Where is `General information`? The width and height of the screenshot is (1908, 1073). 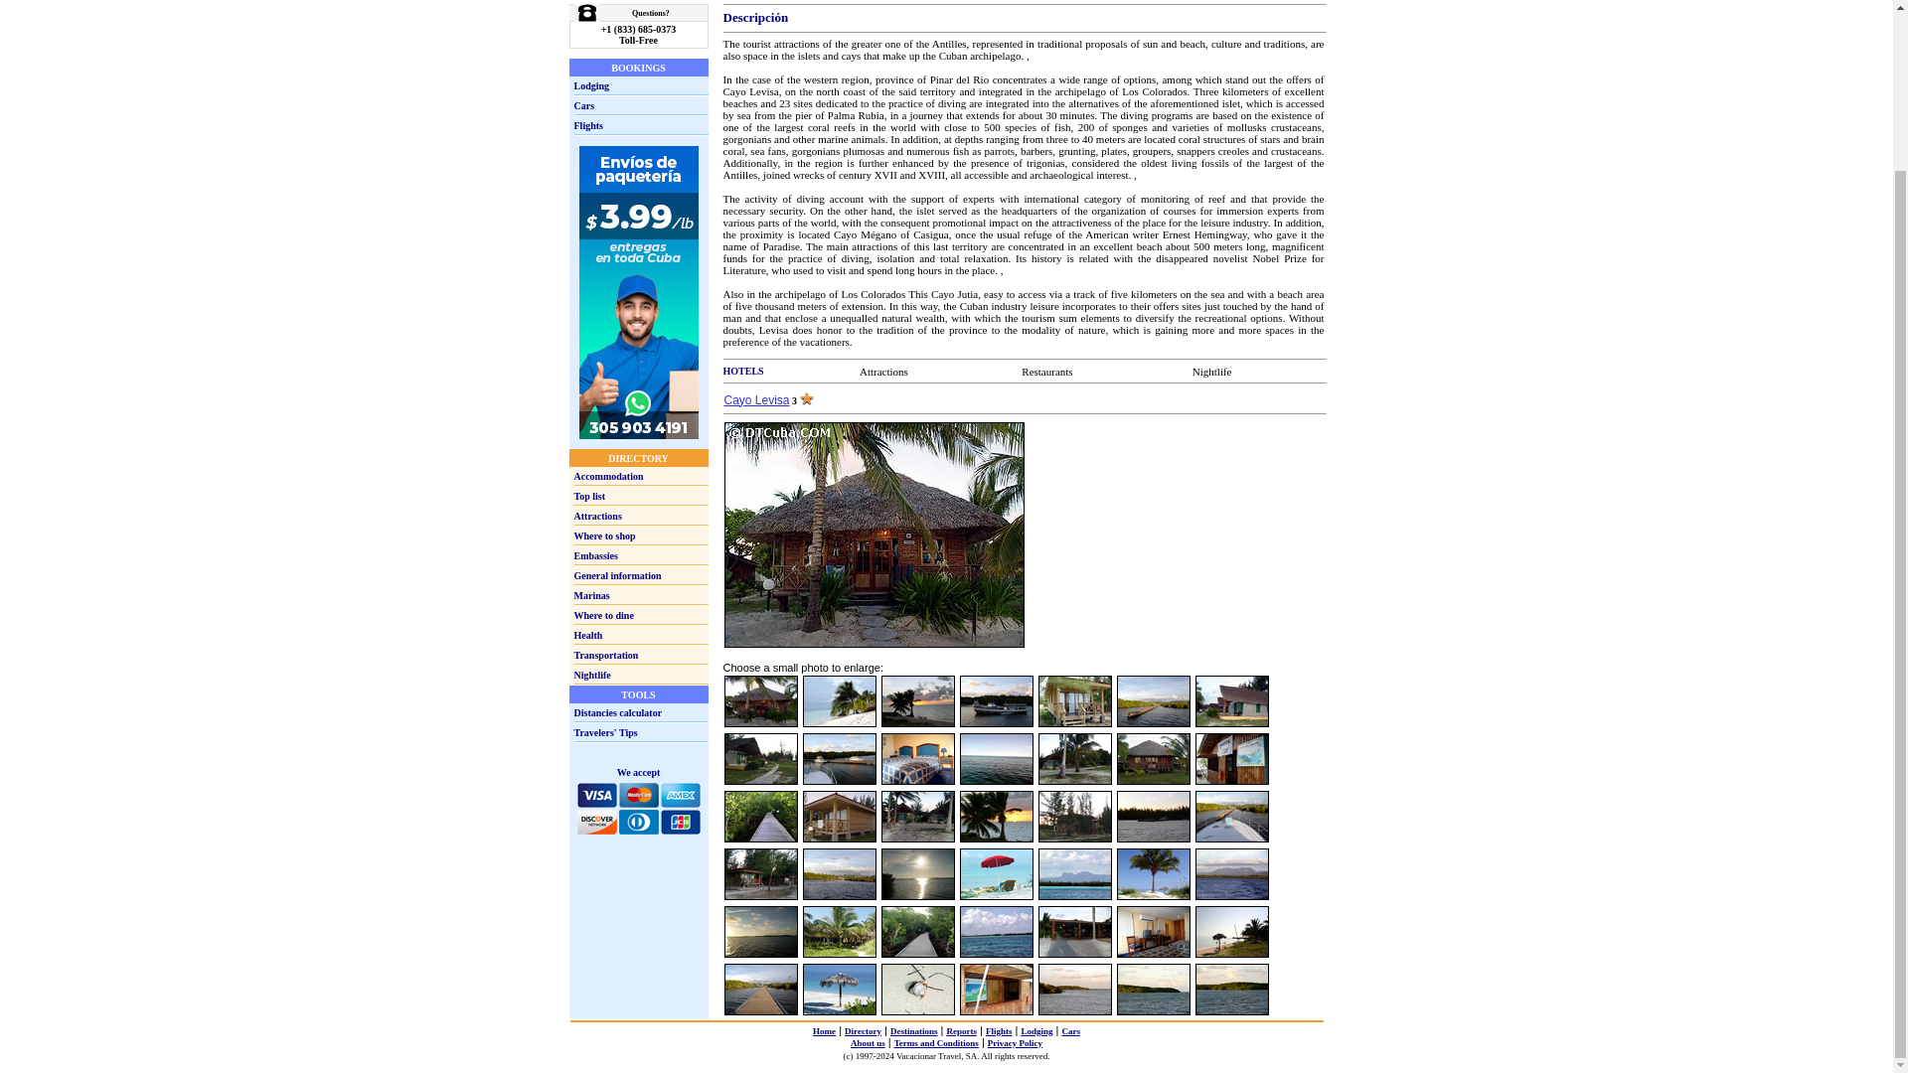
General information is located at coordinates (618, 575).